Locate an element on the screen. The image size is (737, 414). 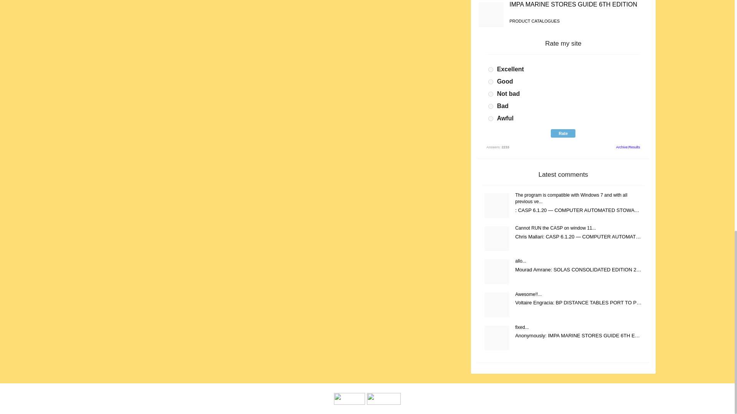
1 is located at coordinates (491, 69).